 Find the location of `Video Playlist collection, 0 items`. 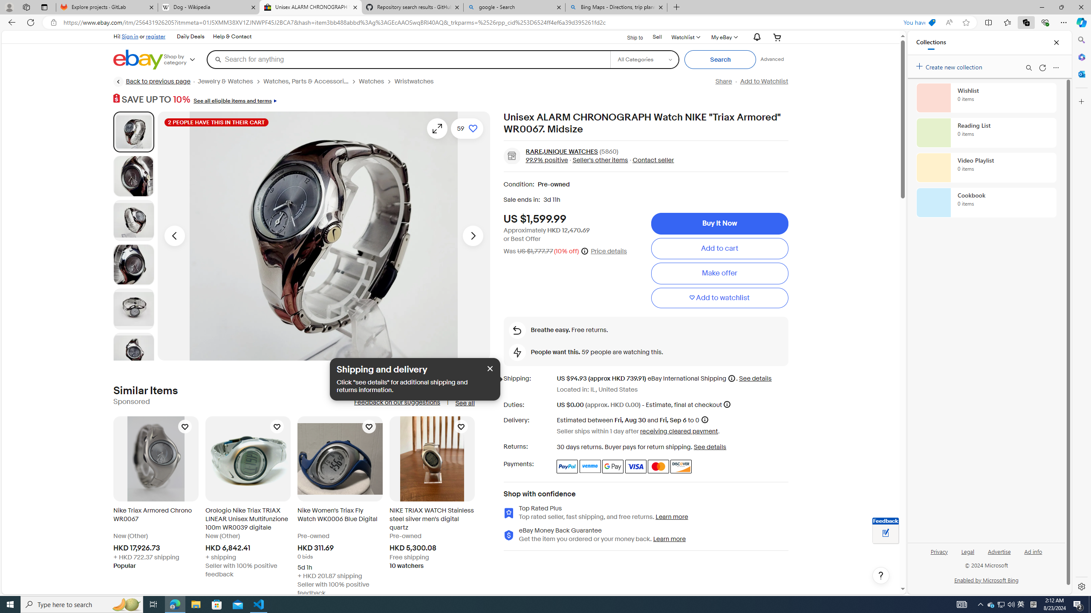

Video Playlist collection, 0 items is located at coordinates (986, 168).